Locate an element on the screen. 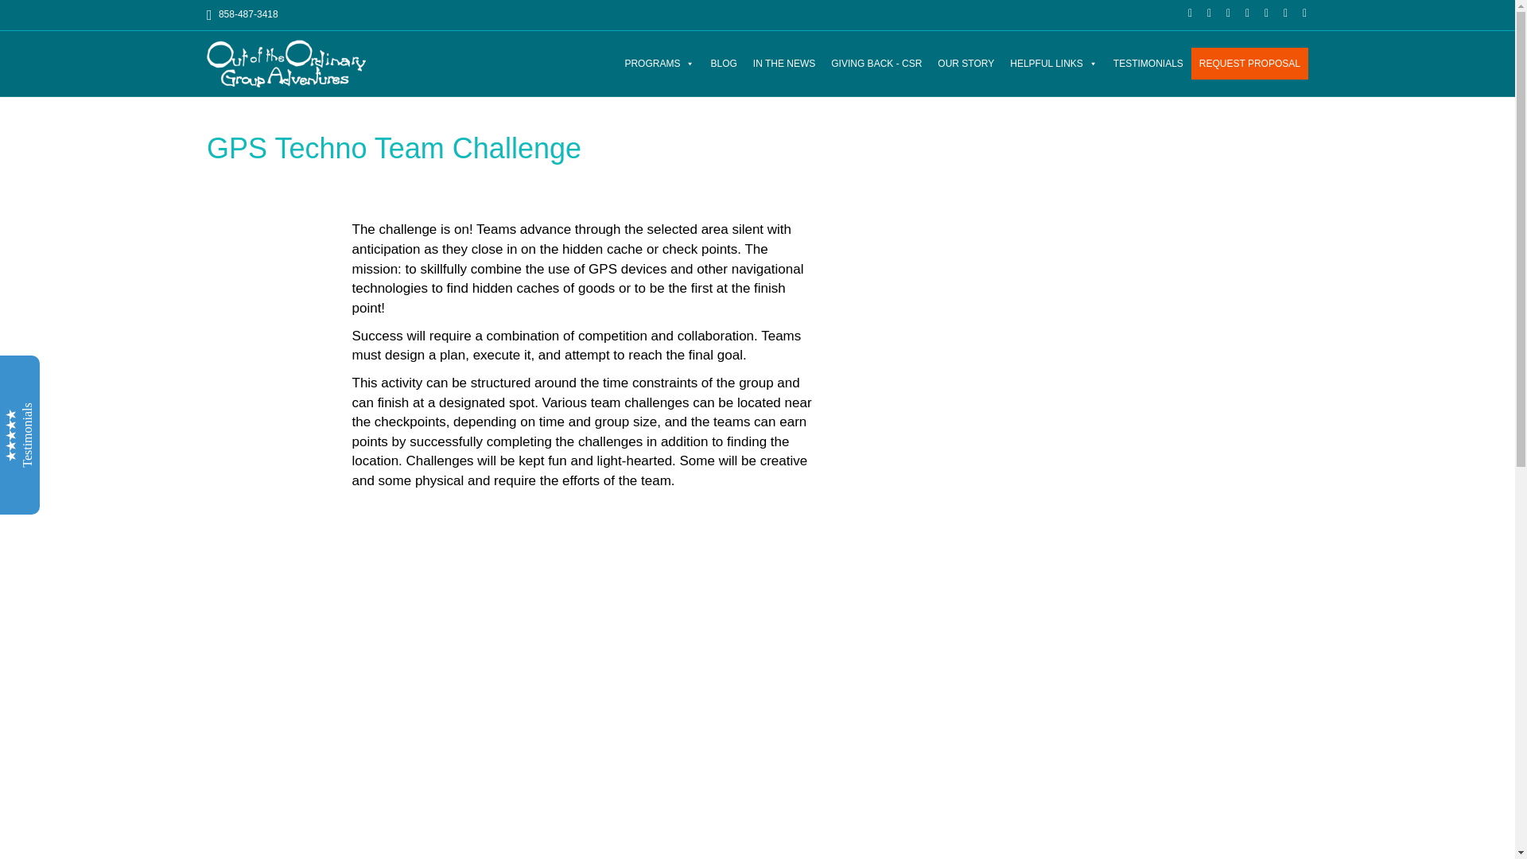  Yelp is located at coordinates (1239, 12).